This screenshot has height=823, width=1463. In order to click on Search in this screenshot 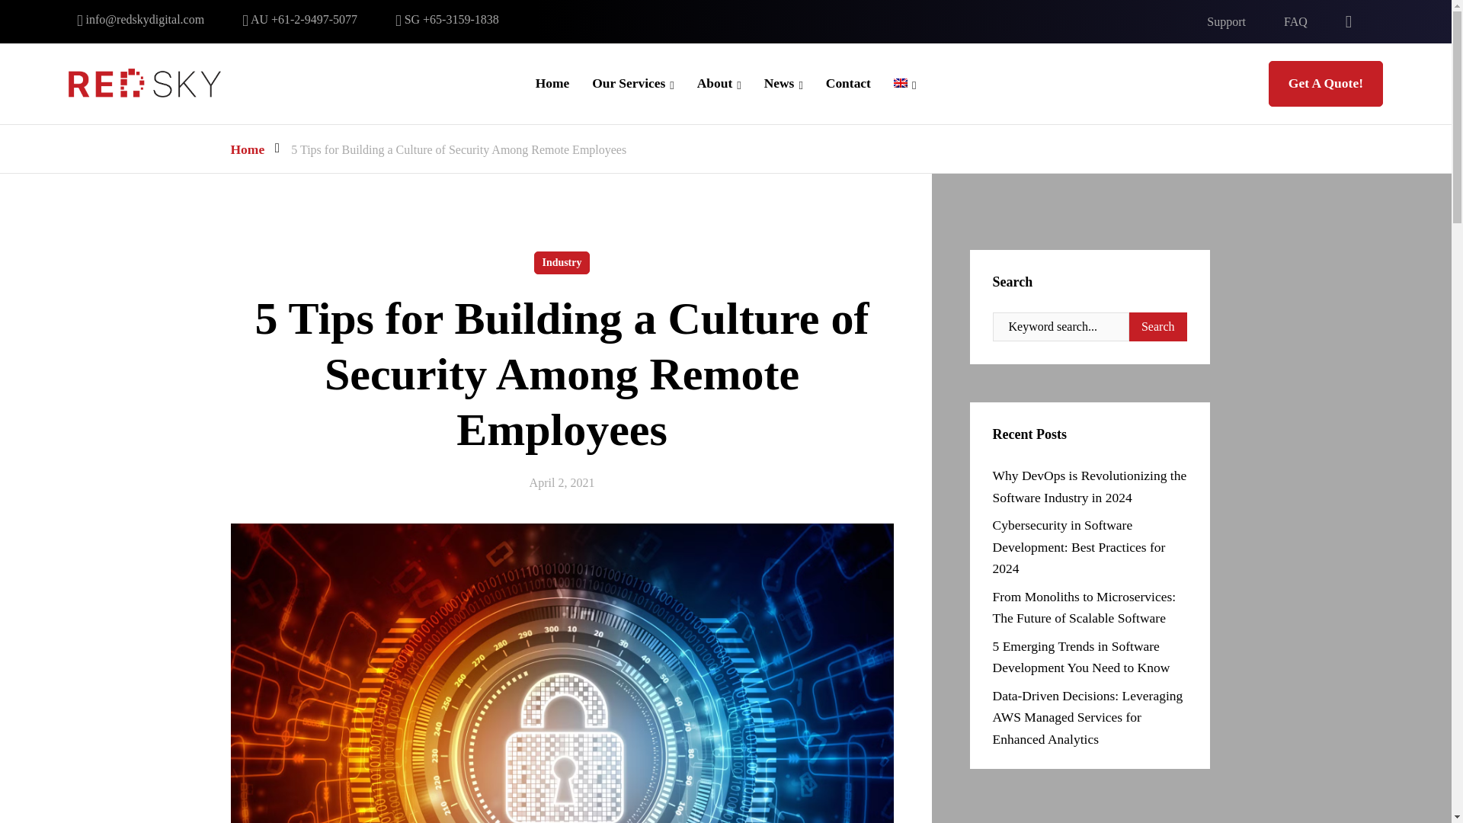, I will do `click(1158, 327)`.